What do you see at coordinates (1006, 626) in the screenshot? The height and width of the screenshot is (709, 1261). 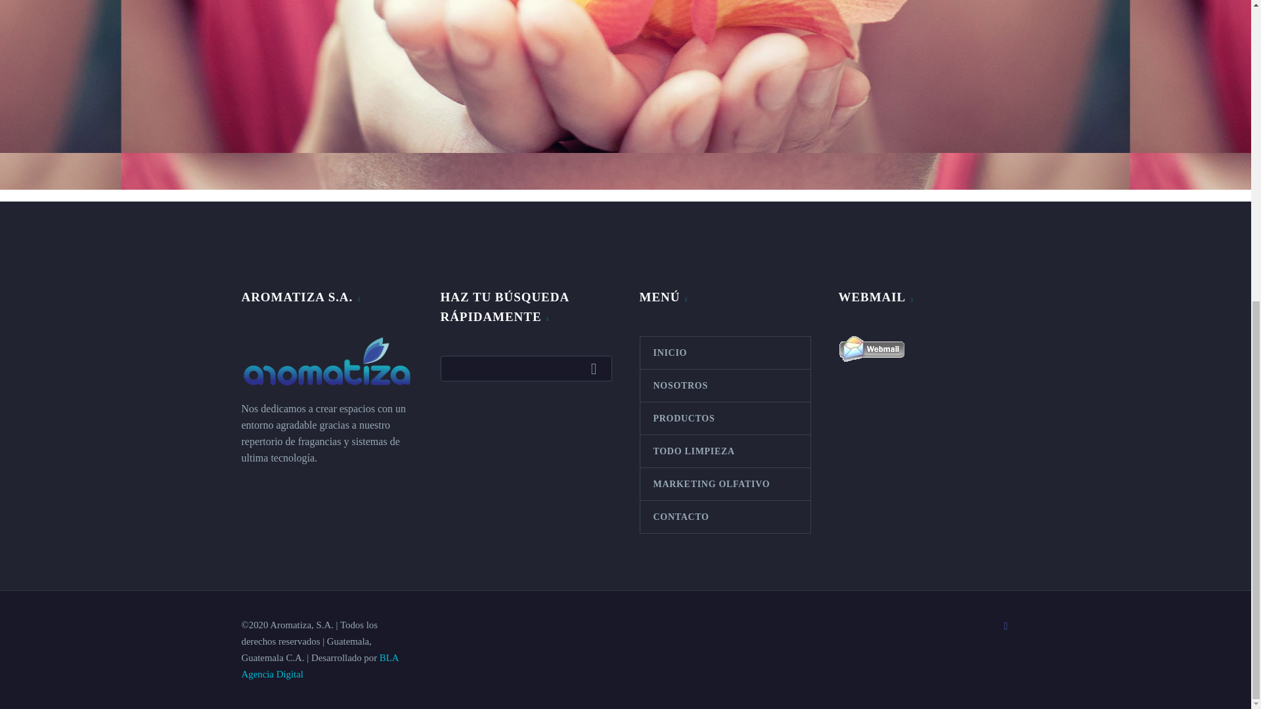 I see `Facebook` at bounding box center [1006, 626].